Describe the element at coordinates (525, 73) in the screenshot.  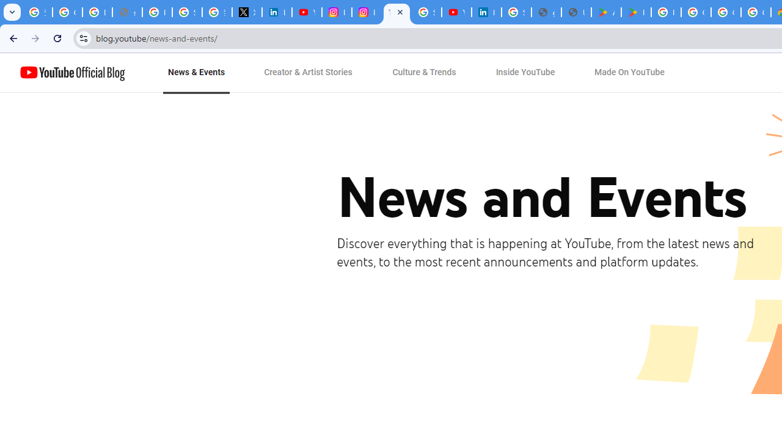
I see `Inside YouTube` at that location.